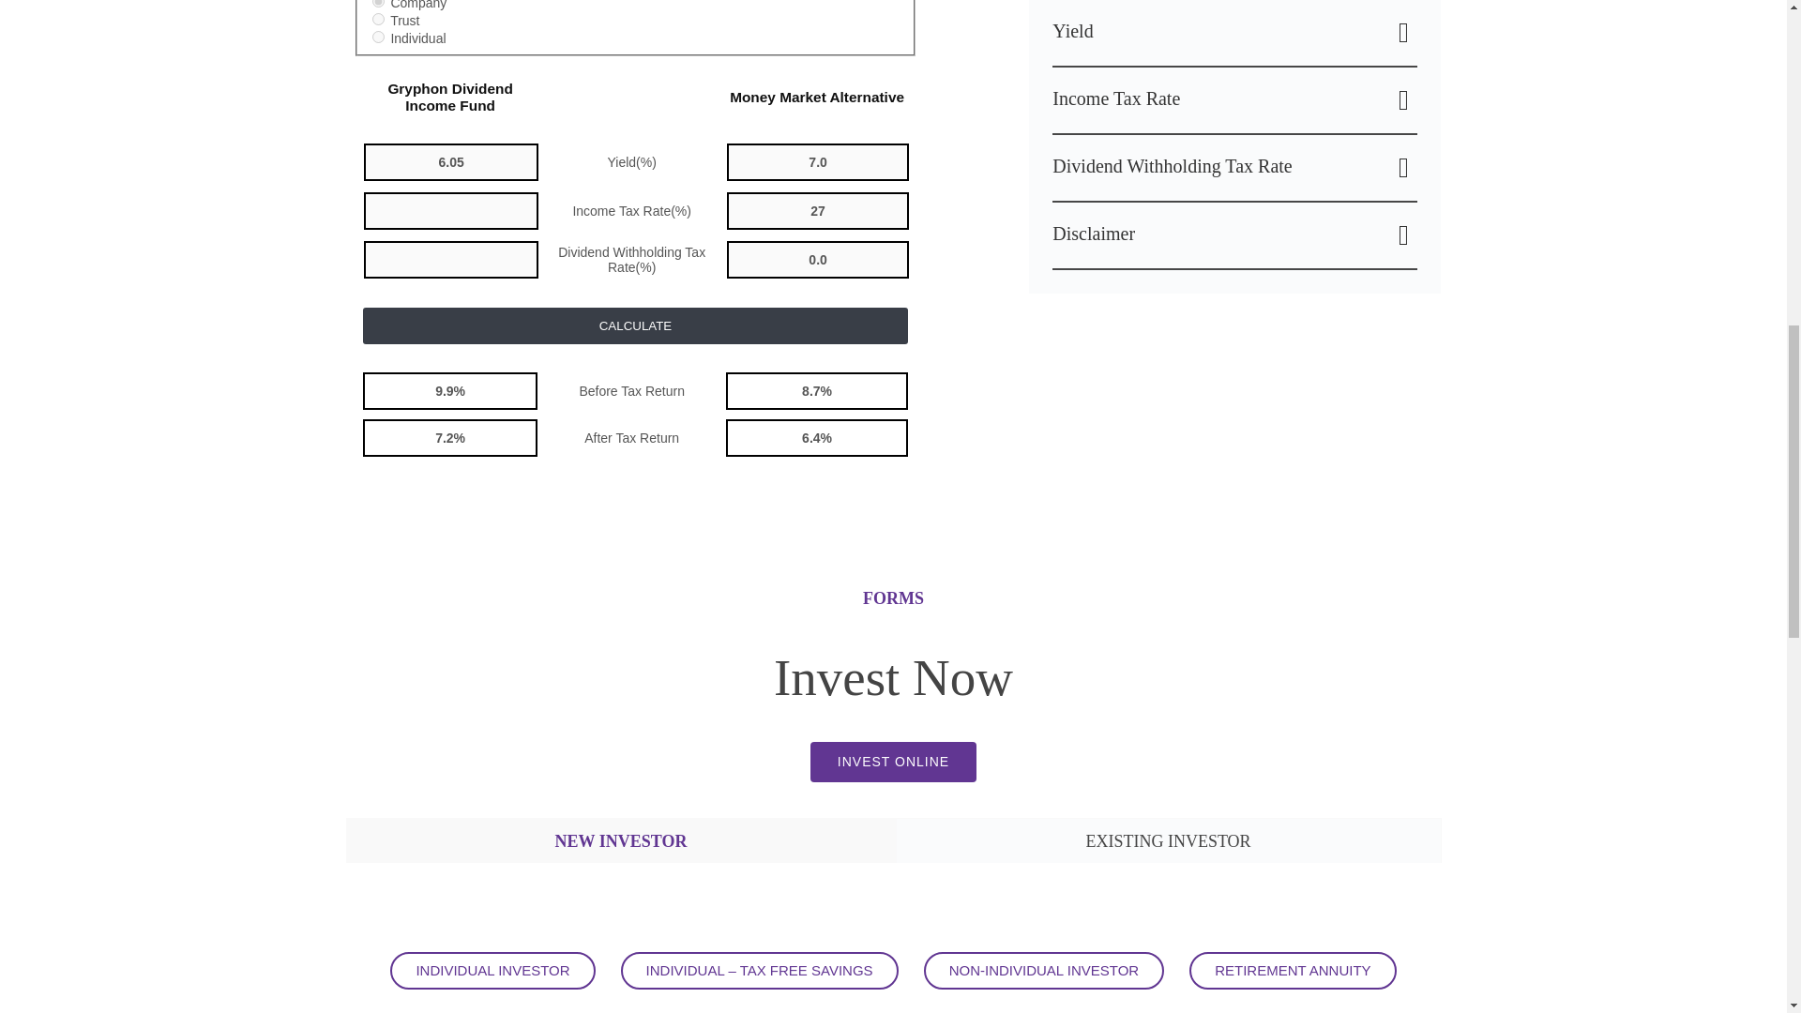 The height and width of the screenshot is (1013, 1801). Describe the element at coordinates (1234, 235) in the screenshot. I see `Disclaimer` at that location.